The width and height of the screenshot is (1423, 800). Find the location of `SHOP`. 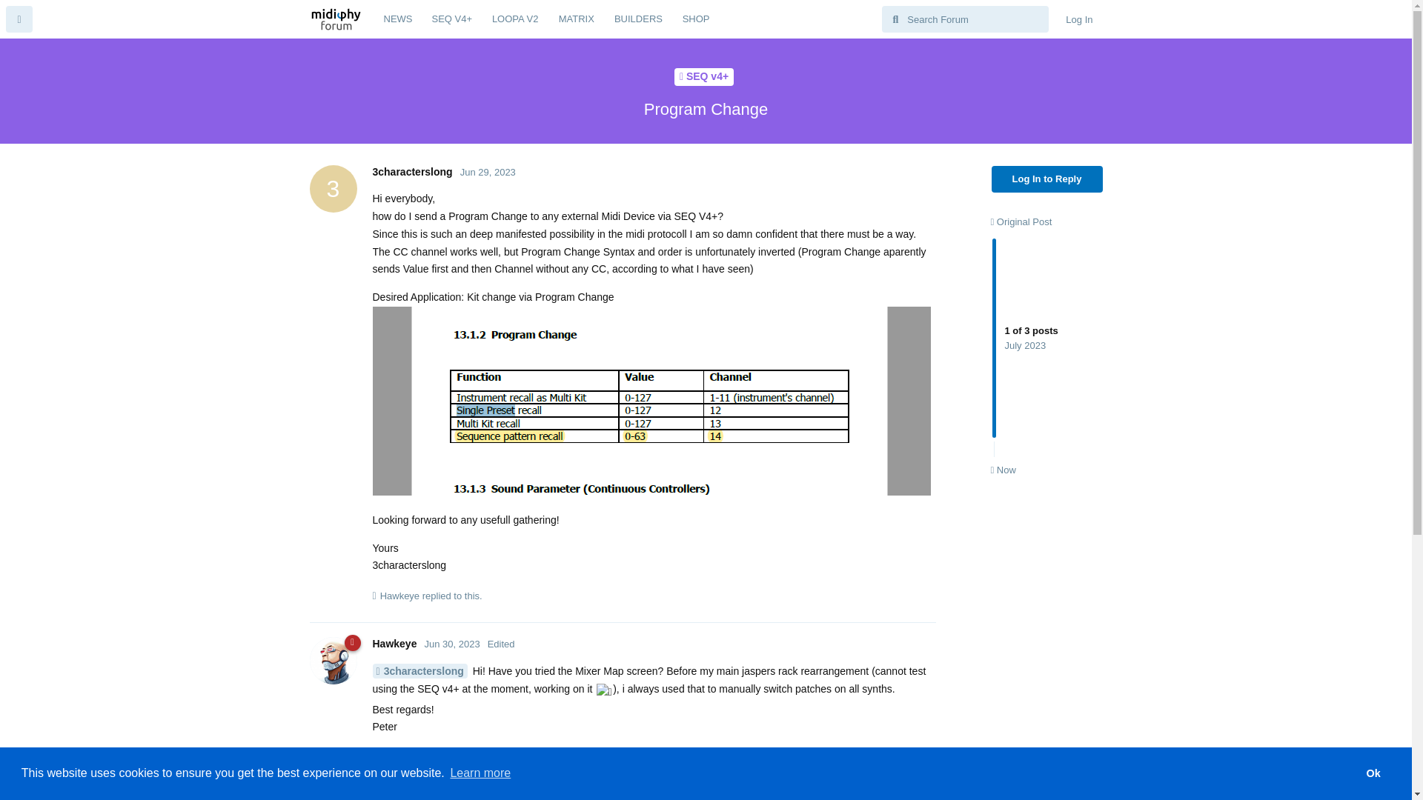

SHOP is located at coordinates (1373, 788).